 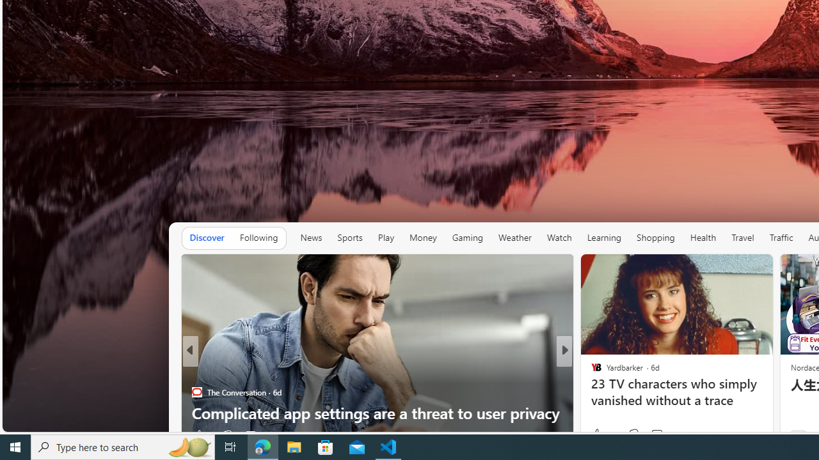 I want to click on Yardbarker, so click(x=591, y=371).